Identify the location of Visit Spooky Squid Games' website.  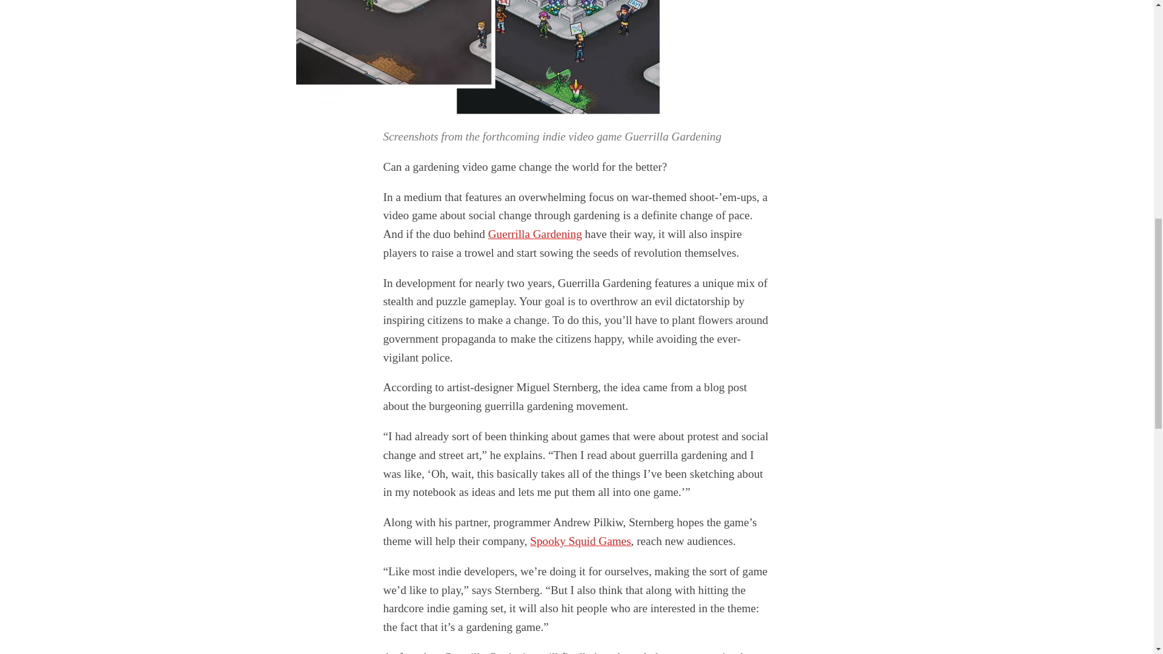
(580, 541).